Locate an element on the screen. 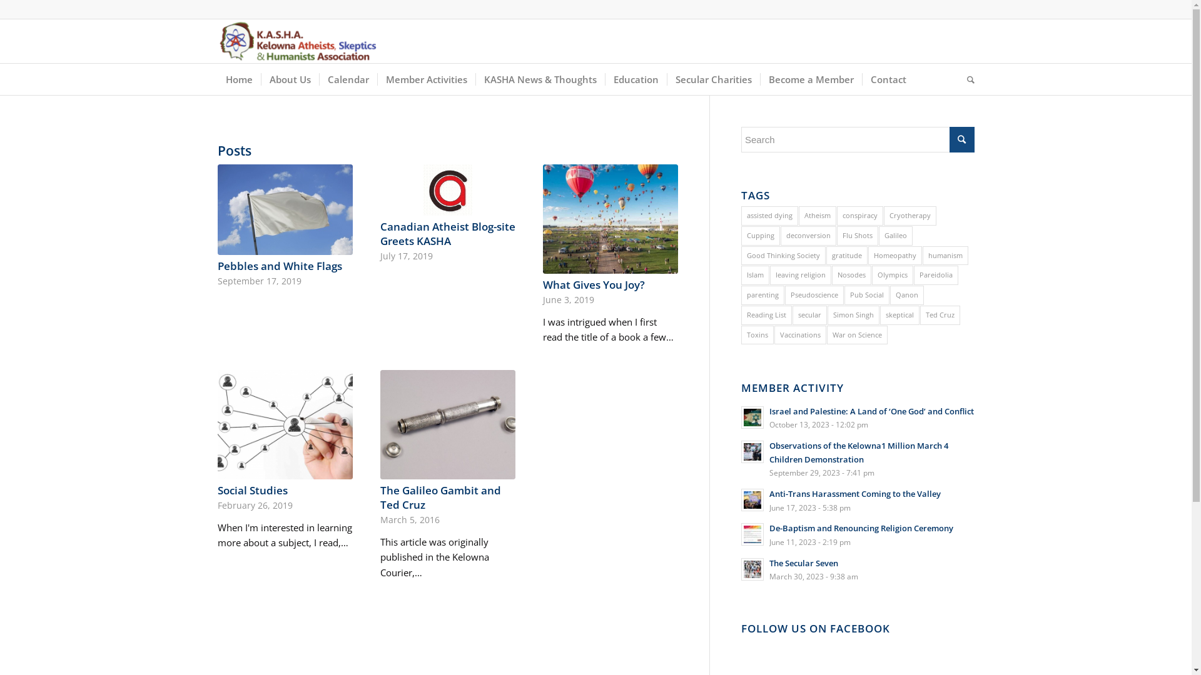 The image size is (1201, 675). Pareidolia is located at coordinates (936, 275).